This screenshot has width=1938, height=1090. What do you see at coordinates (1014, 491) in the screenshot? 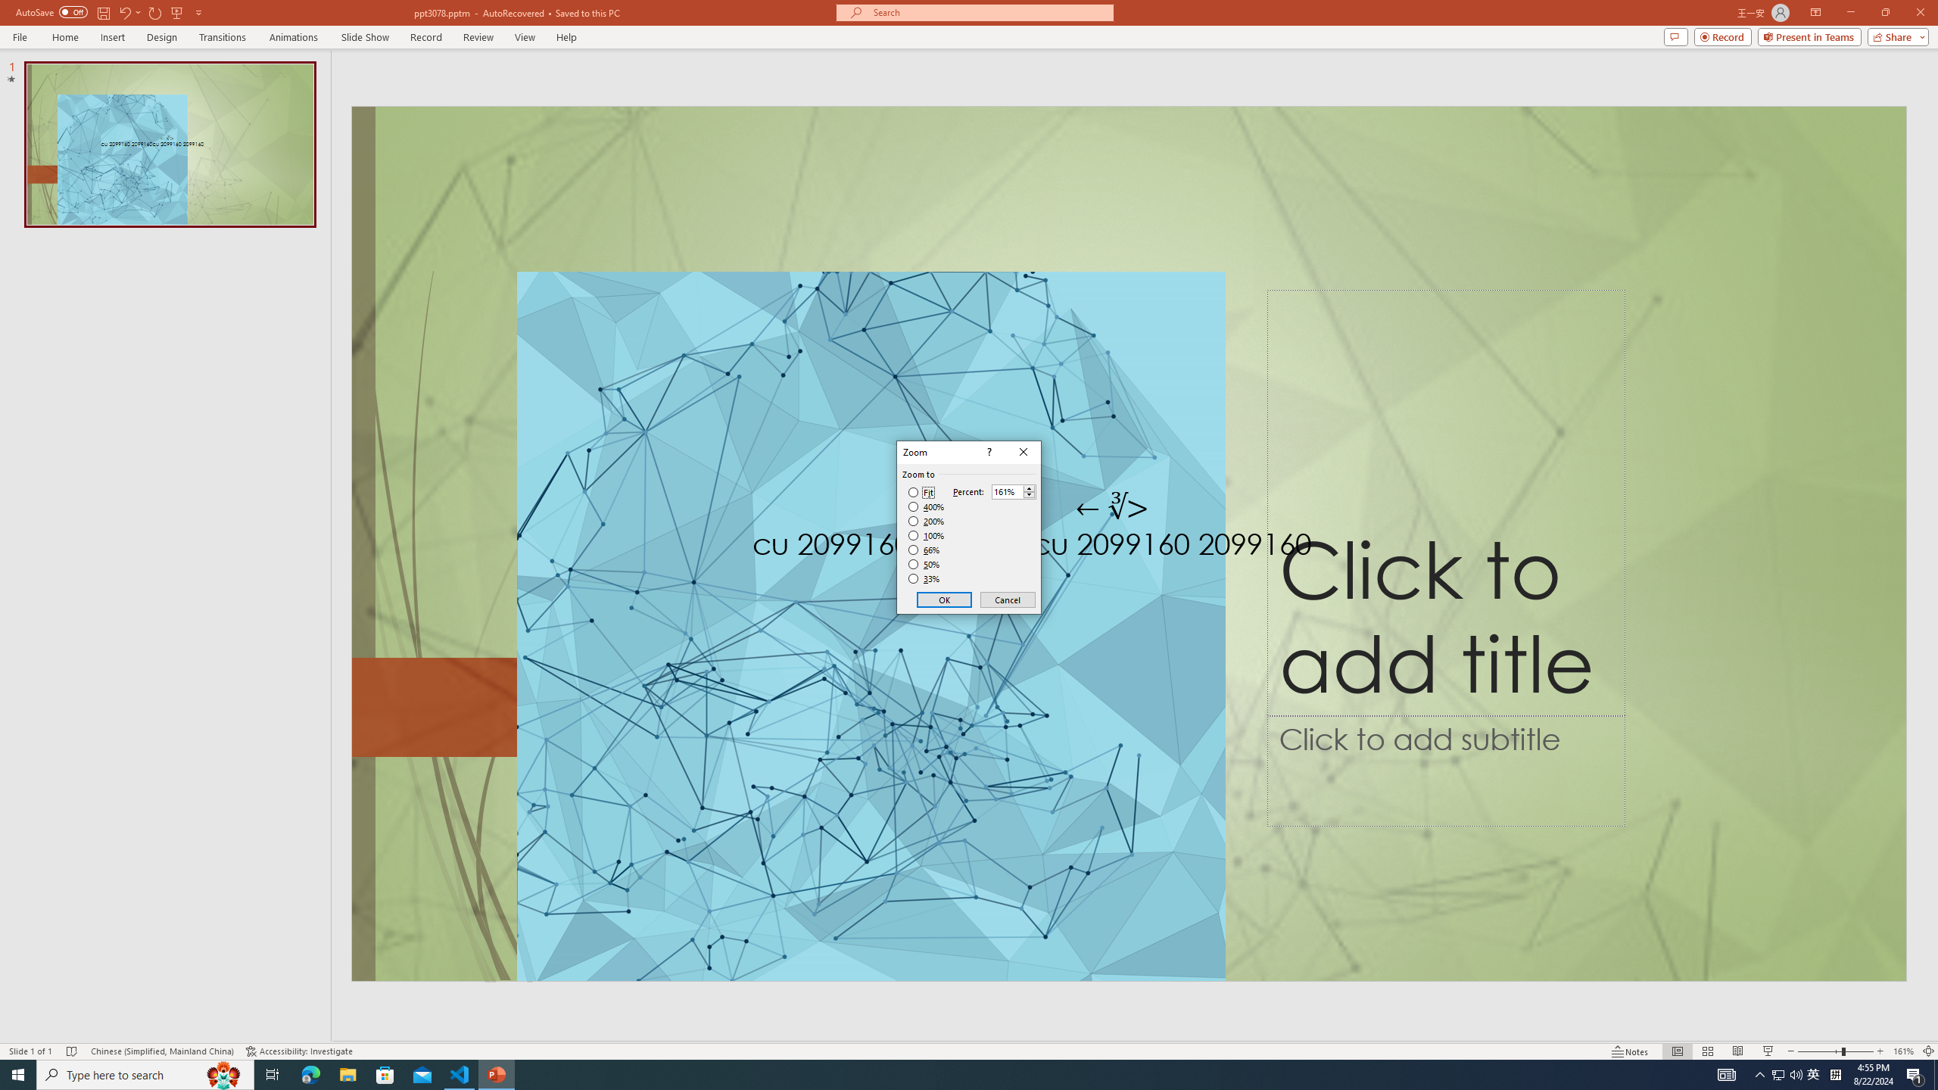
I see `Percent` at bounding box center [1014, 491].